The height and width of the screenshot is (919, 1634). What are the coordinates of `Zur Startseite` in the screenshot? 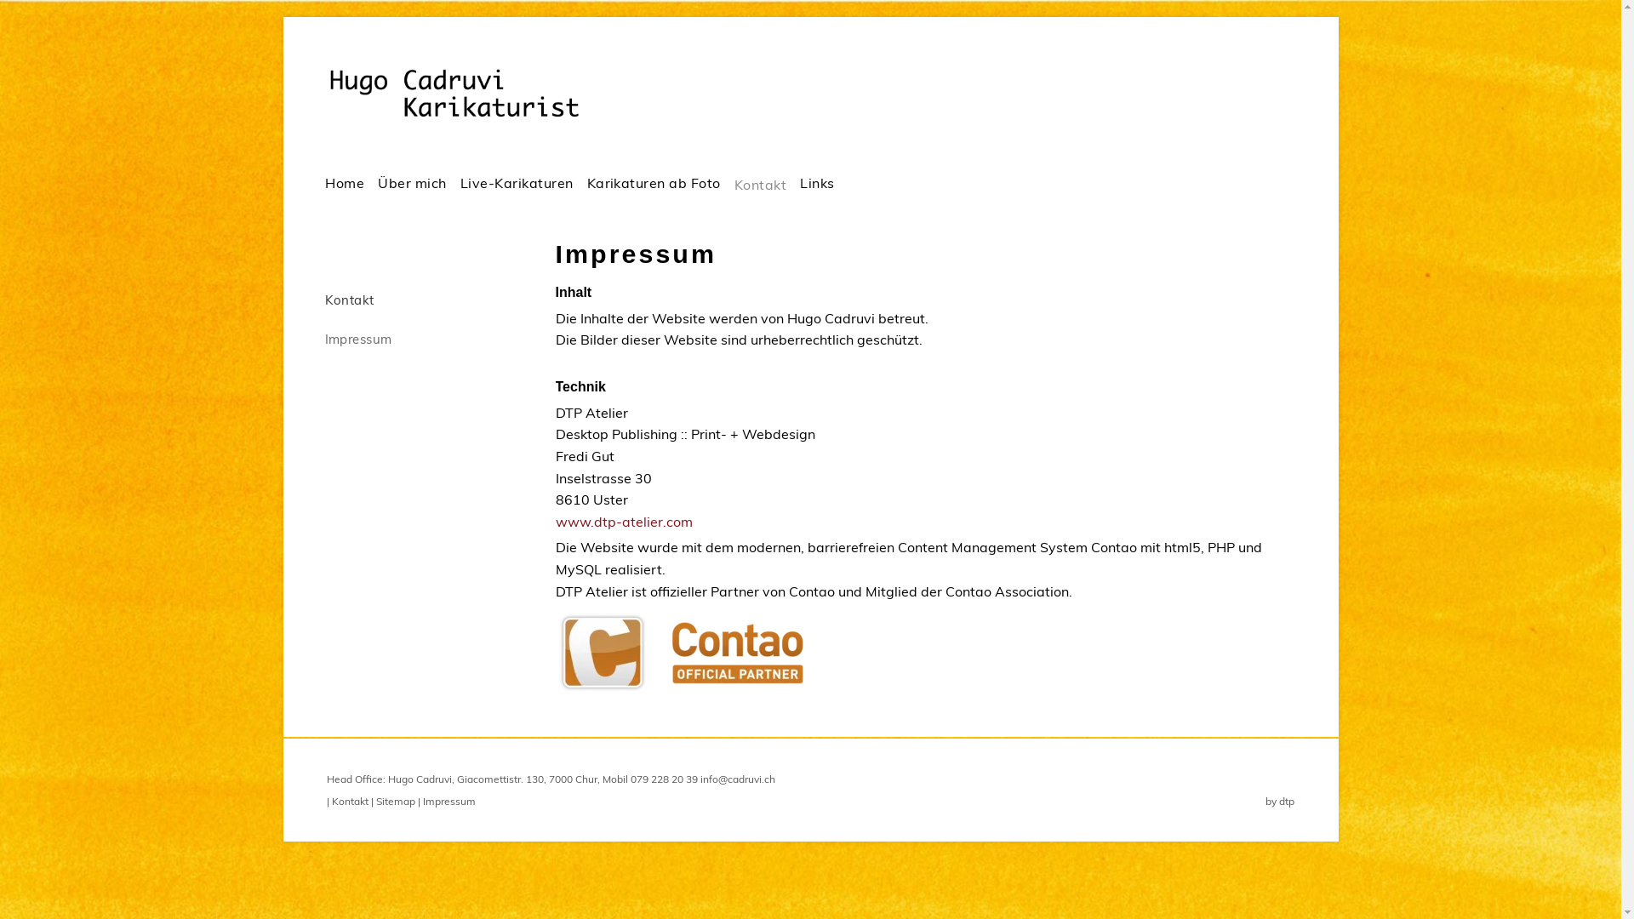 It's located at (477, 94).